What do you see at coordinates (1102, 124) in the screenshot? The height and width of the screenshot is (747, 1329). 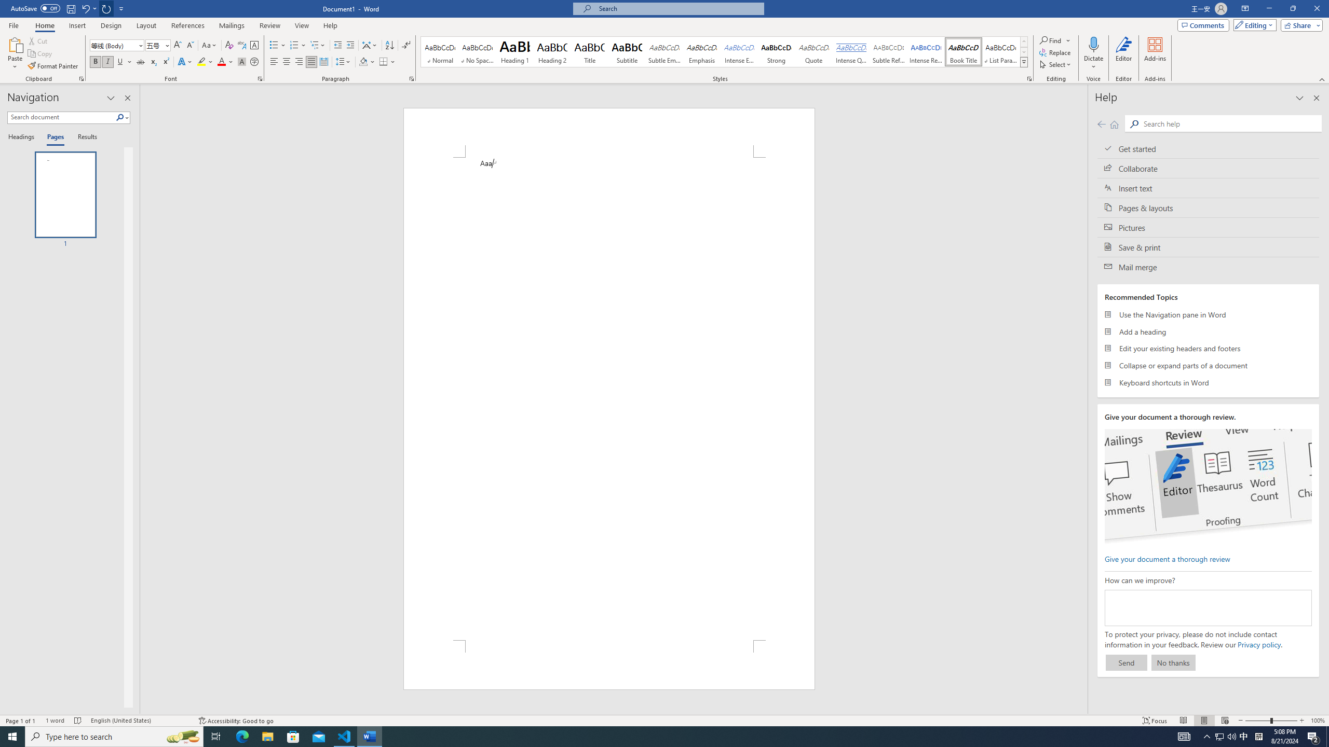 I see `Previous page` at bounding box center [1102, 124].